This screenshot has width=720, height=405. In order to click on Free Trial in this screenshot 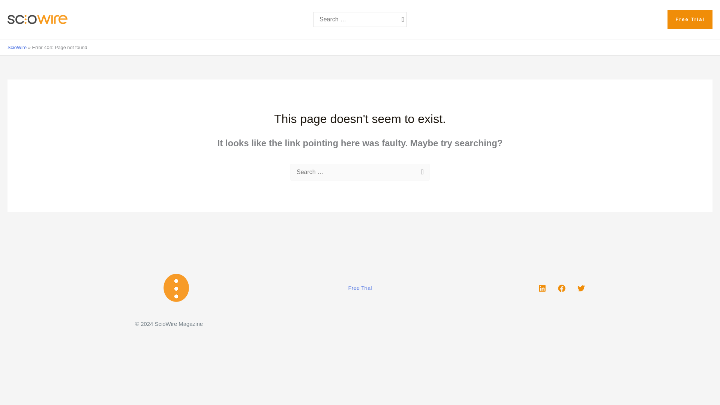, I will do `click(360, 288)`.